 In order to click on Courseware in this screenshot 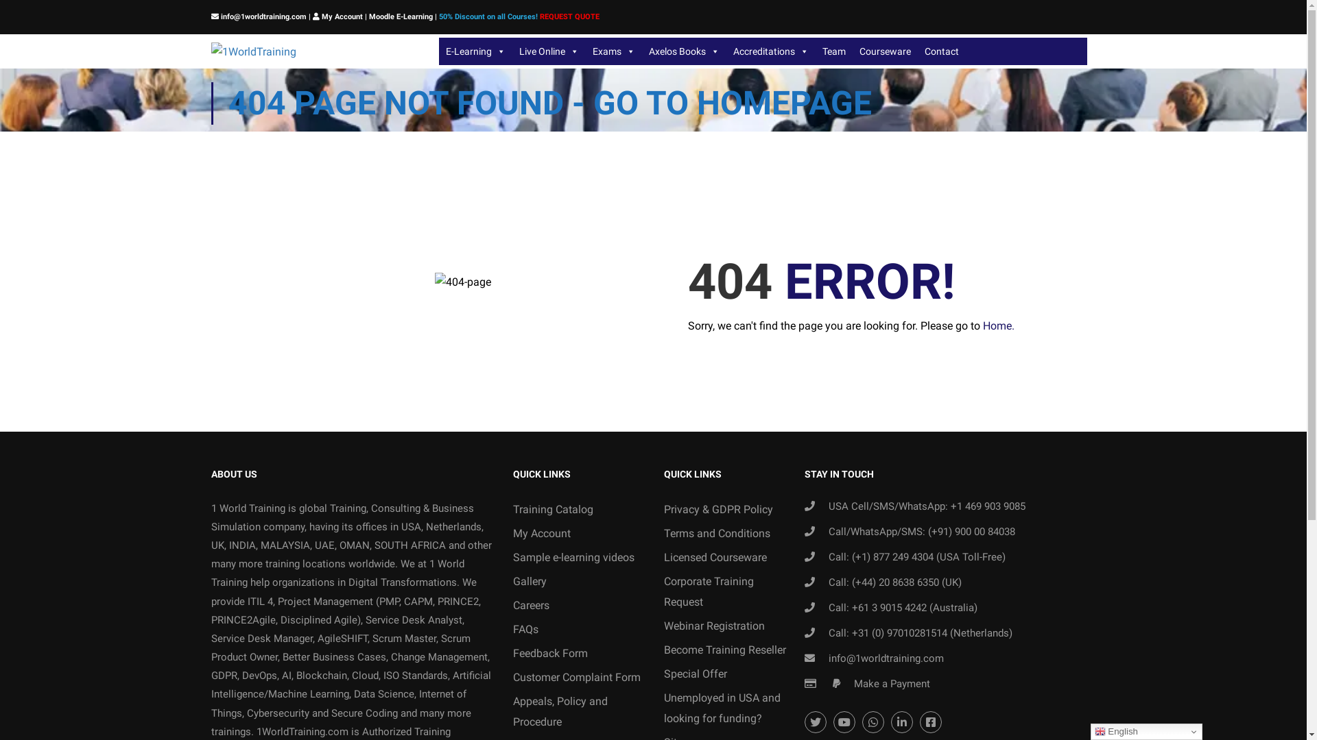, I will do `click(885, 51)`.